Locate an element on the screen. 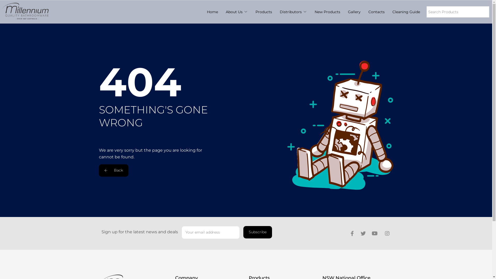  Contacts is located at coordinates (377, 12).